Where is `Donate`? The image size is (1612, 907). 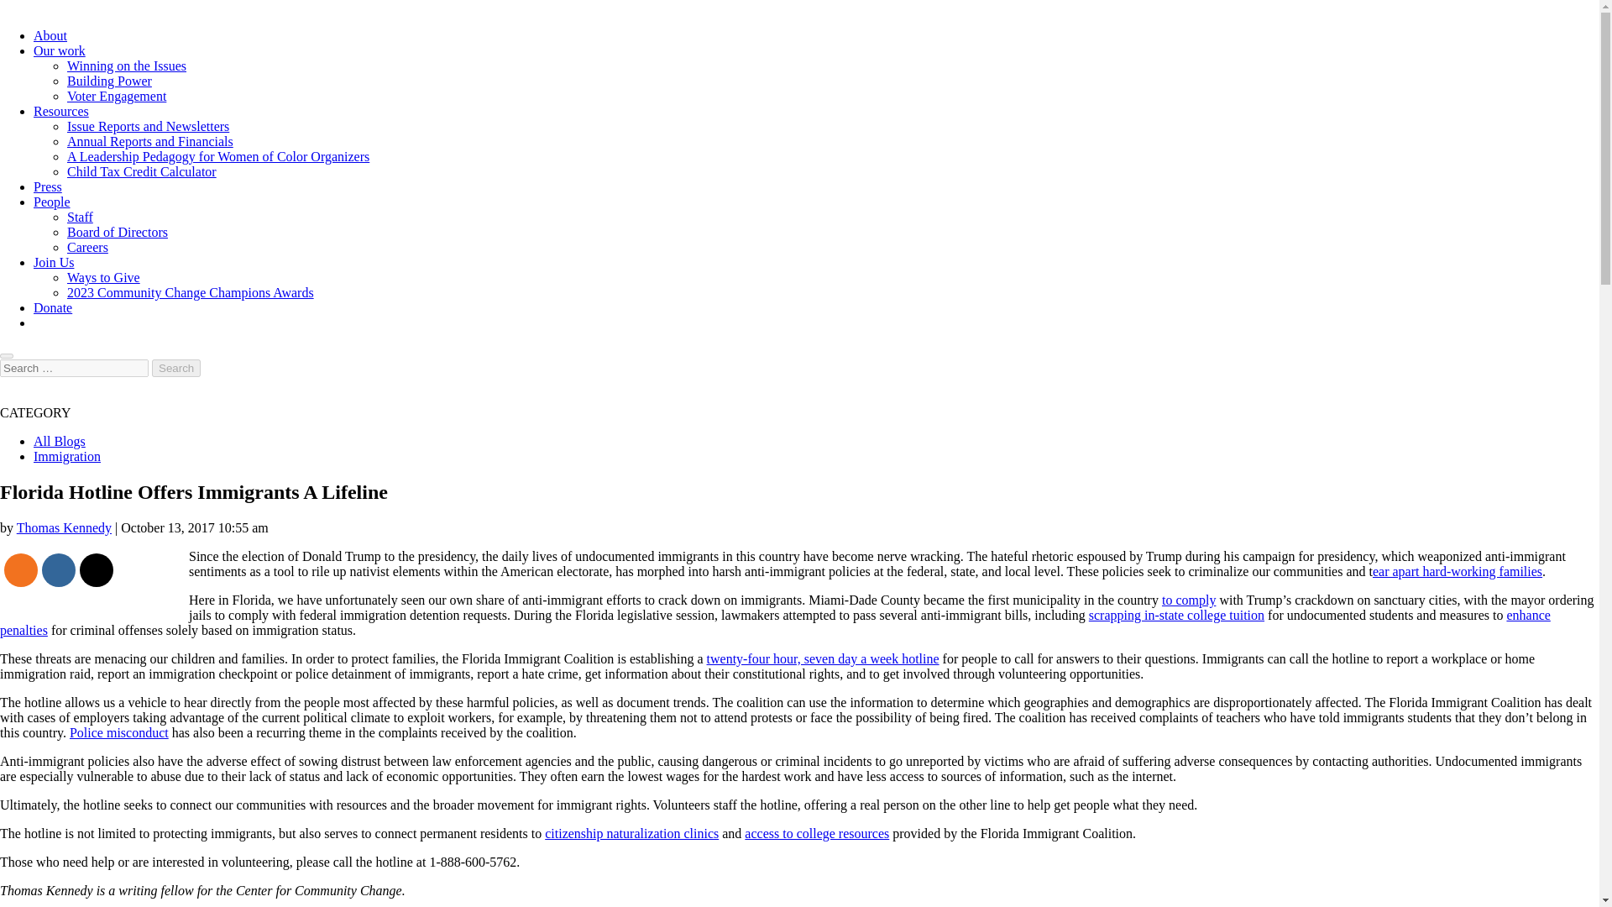 Donate is located at coordinates (53, 307).